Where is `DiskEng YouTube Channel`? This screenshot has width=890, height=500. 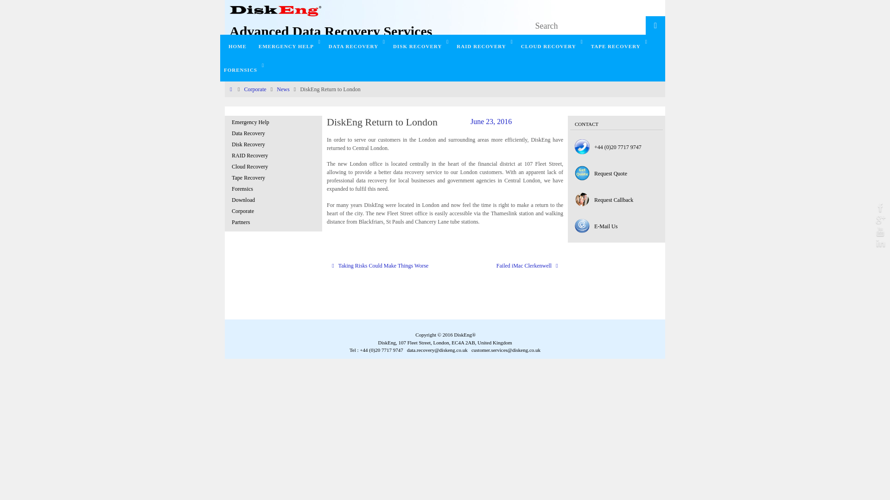 DiskEng YouTube Channel is located at coordinates (881, 231).